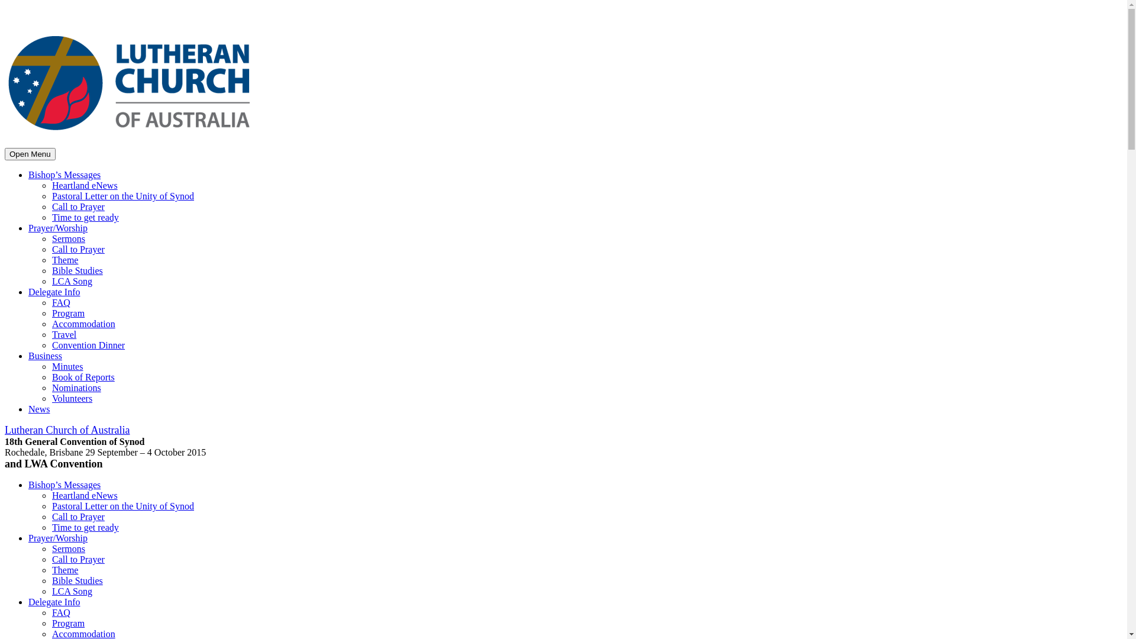 Image resolution: width=1136 pixels, height=639 pixels. I want to click on Minutes, so click(67, 367).